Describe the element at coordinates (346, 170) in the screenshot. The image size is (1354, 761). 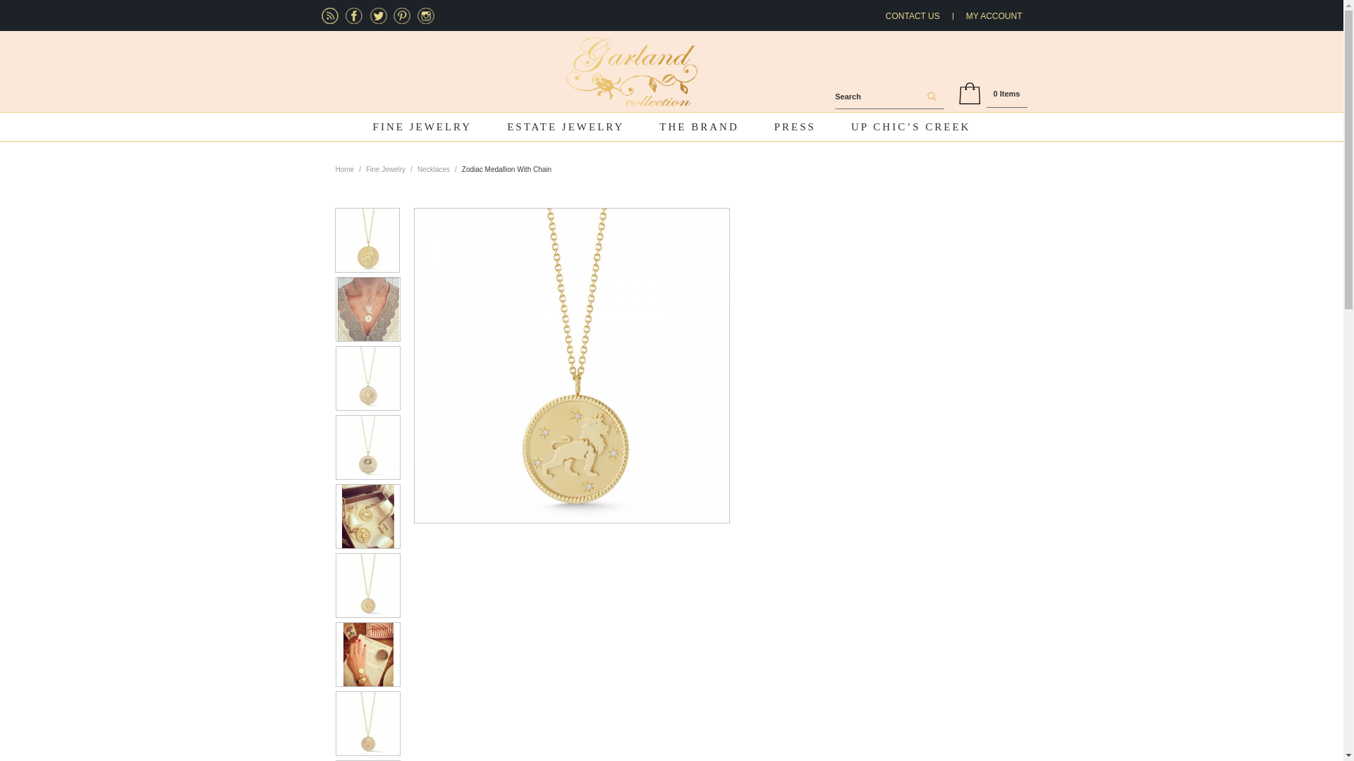
I see `Go to Home Page` at that location.